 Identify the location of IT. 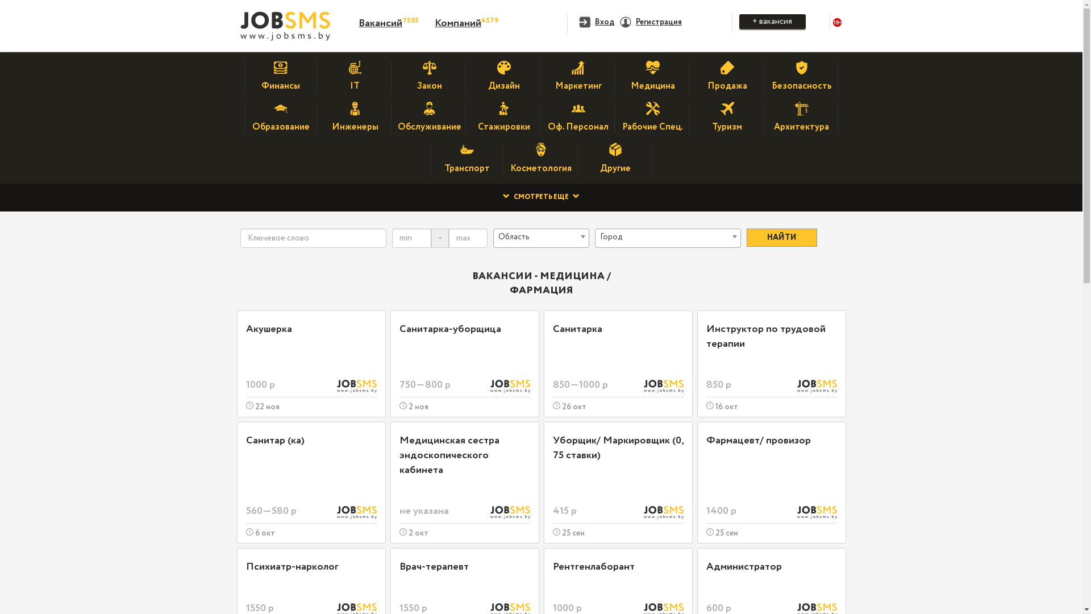
(355, 81).